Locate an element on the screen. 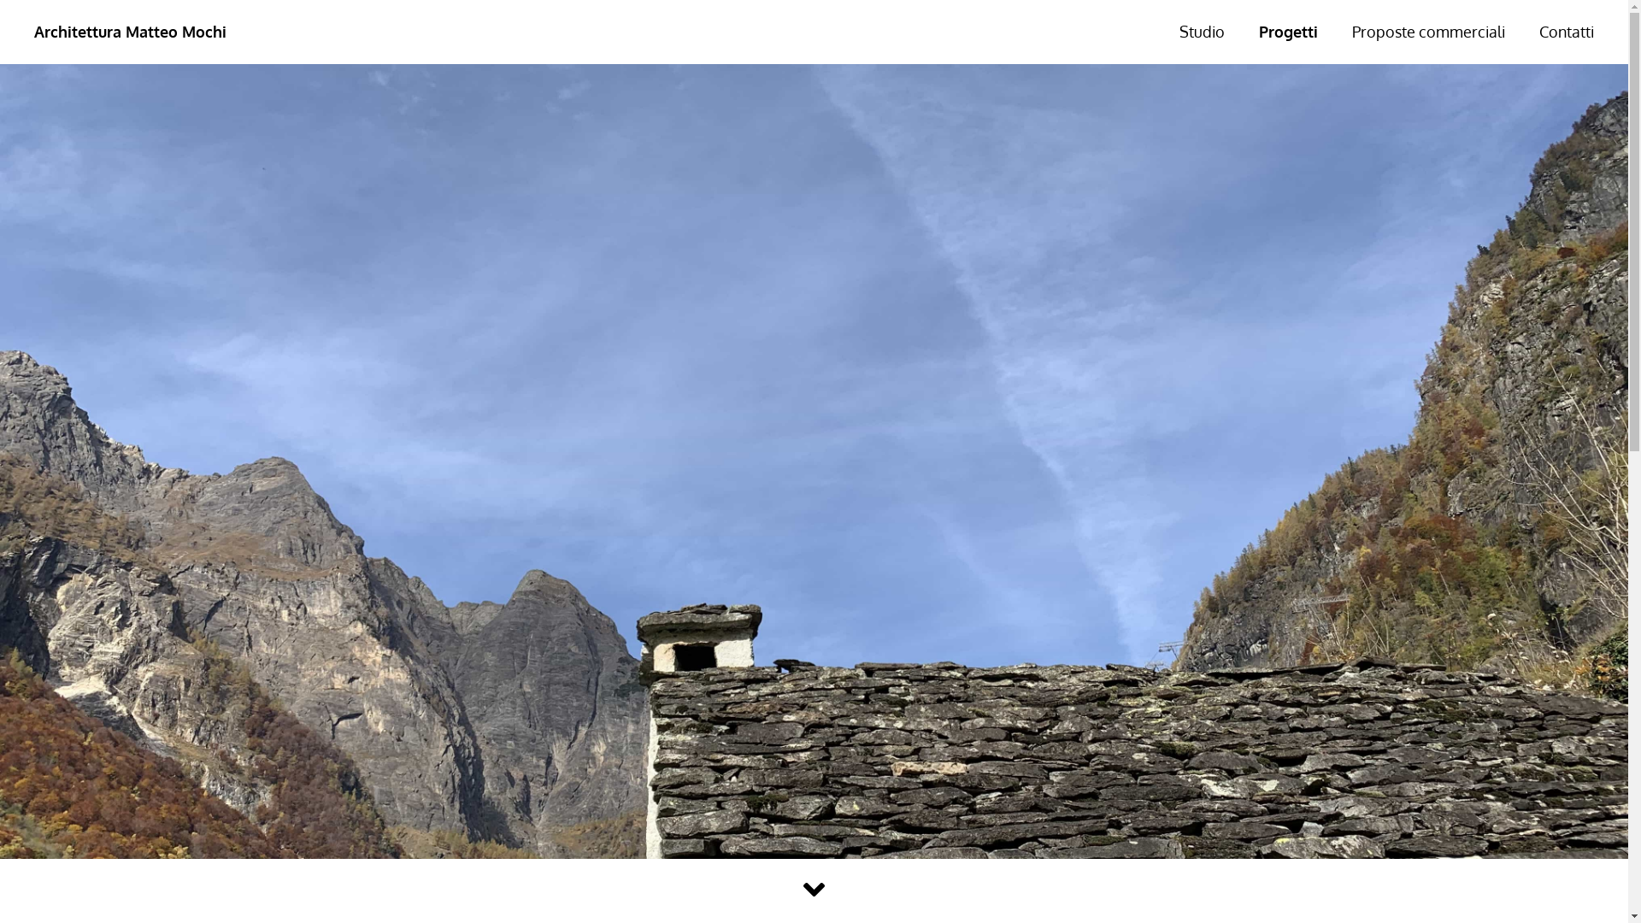  Progetti is located at coordinates (1289, 32).